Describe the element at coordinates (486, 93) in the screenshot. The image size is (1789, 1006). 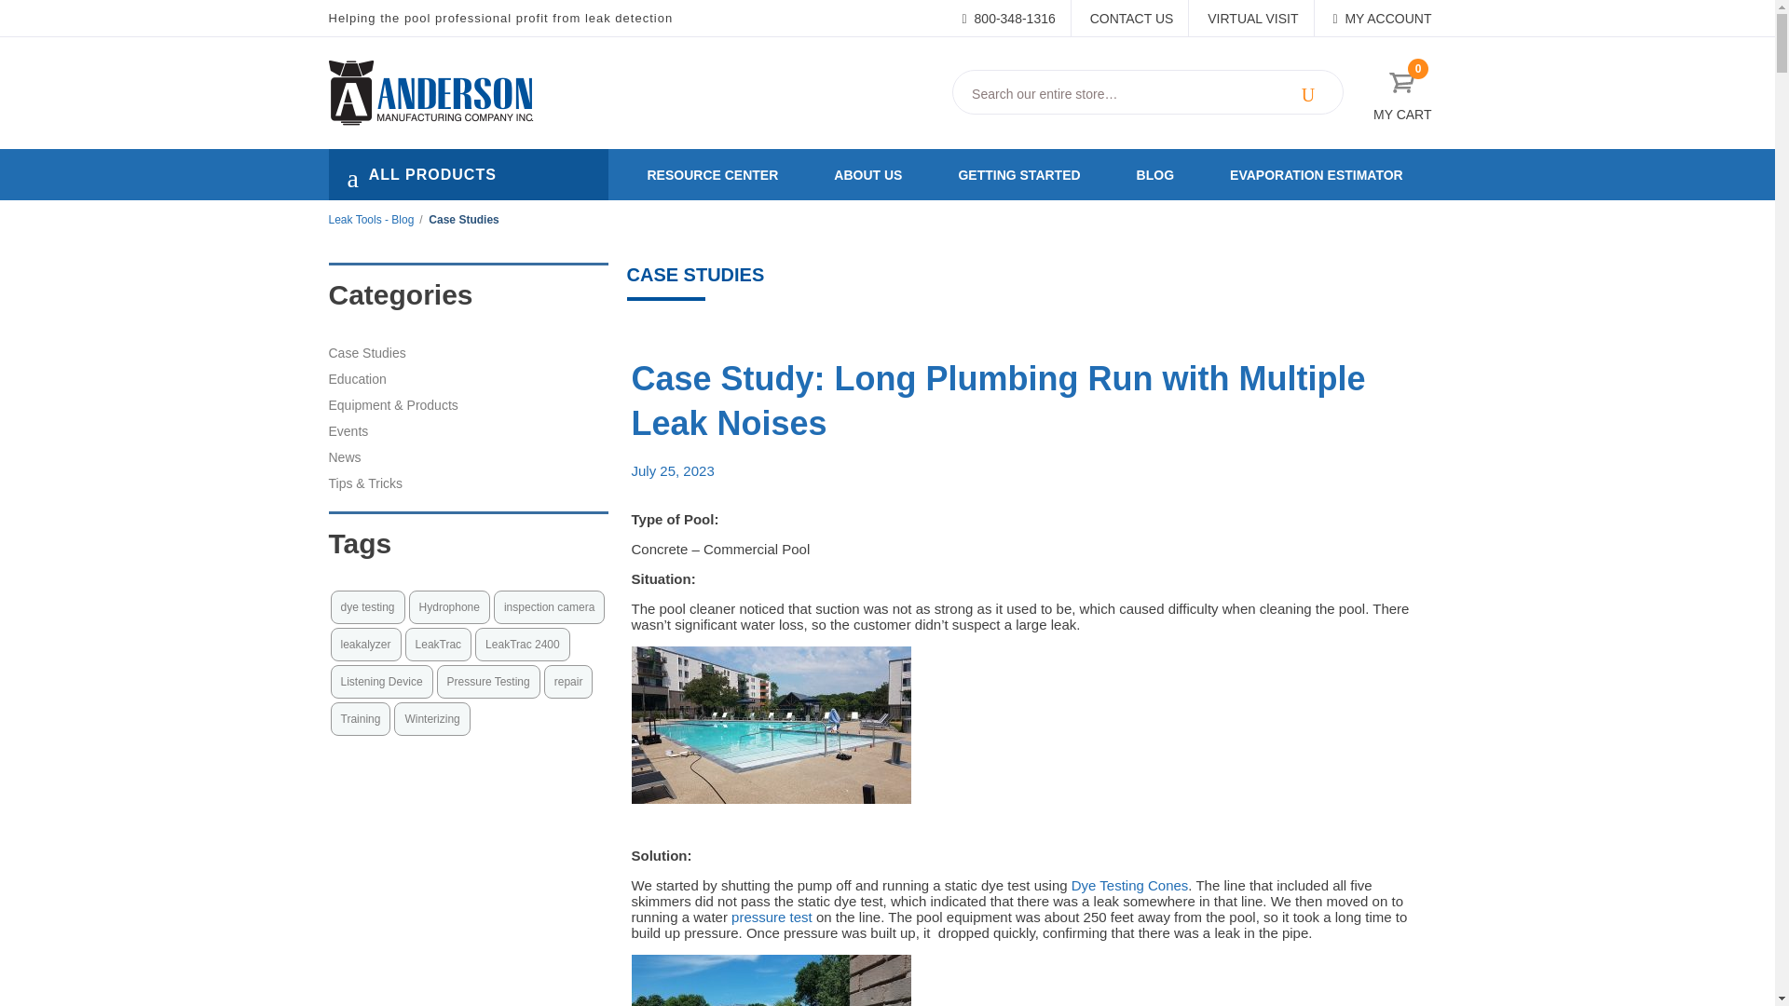
I see `Anderson Manufacturing Company, Inc.` at that location.